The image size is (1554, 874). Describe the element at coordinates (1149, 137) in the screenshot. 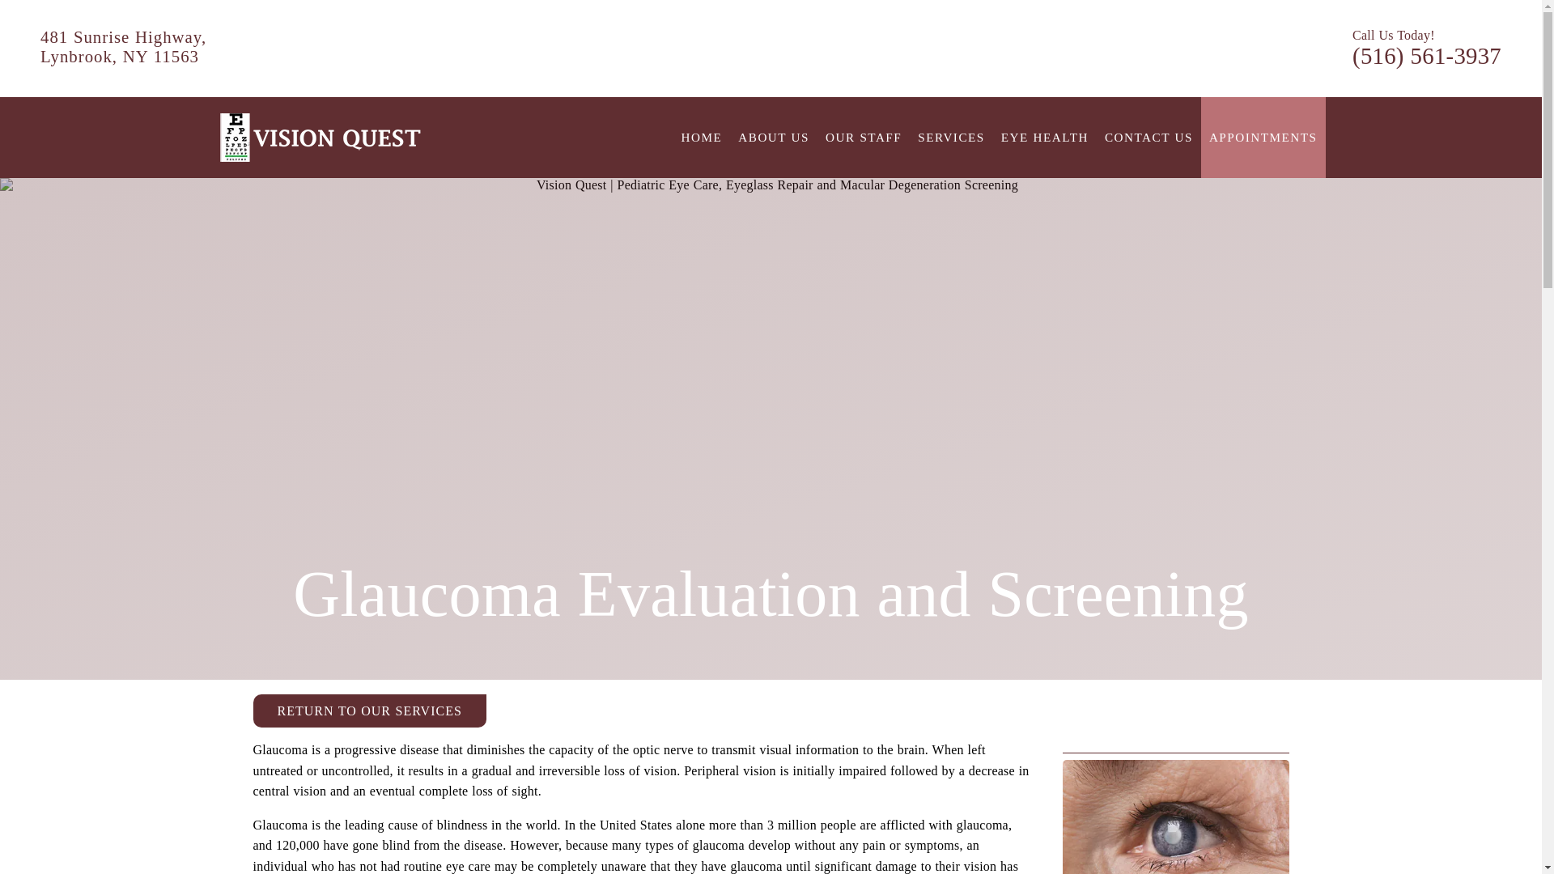

I see `CONTACT US` at that location.